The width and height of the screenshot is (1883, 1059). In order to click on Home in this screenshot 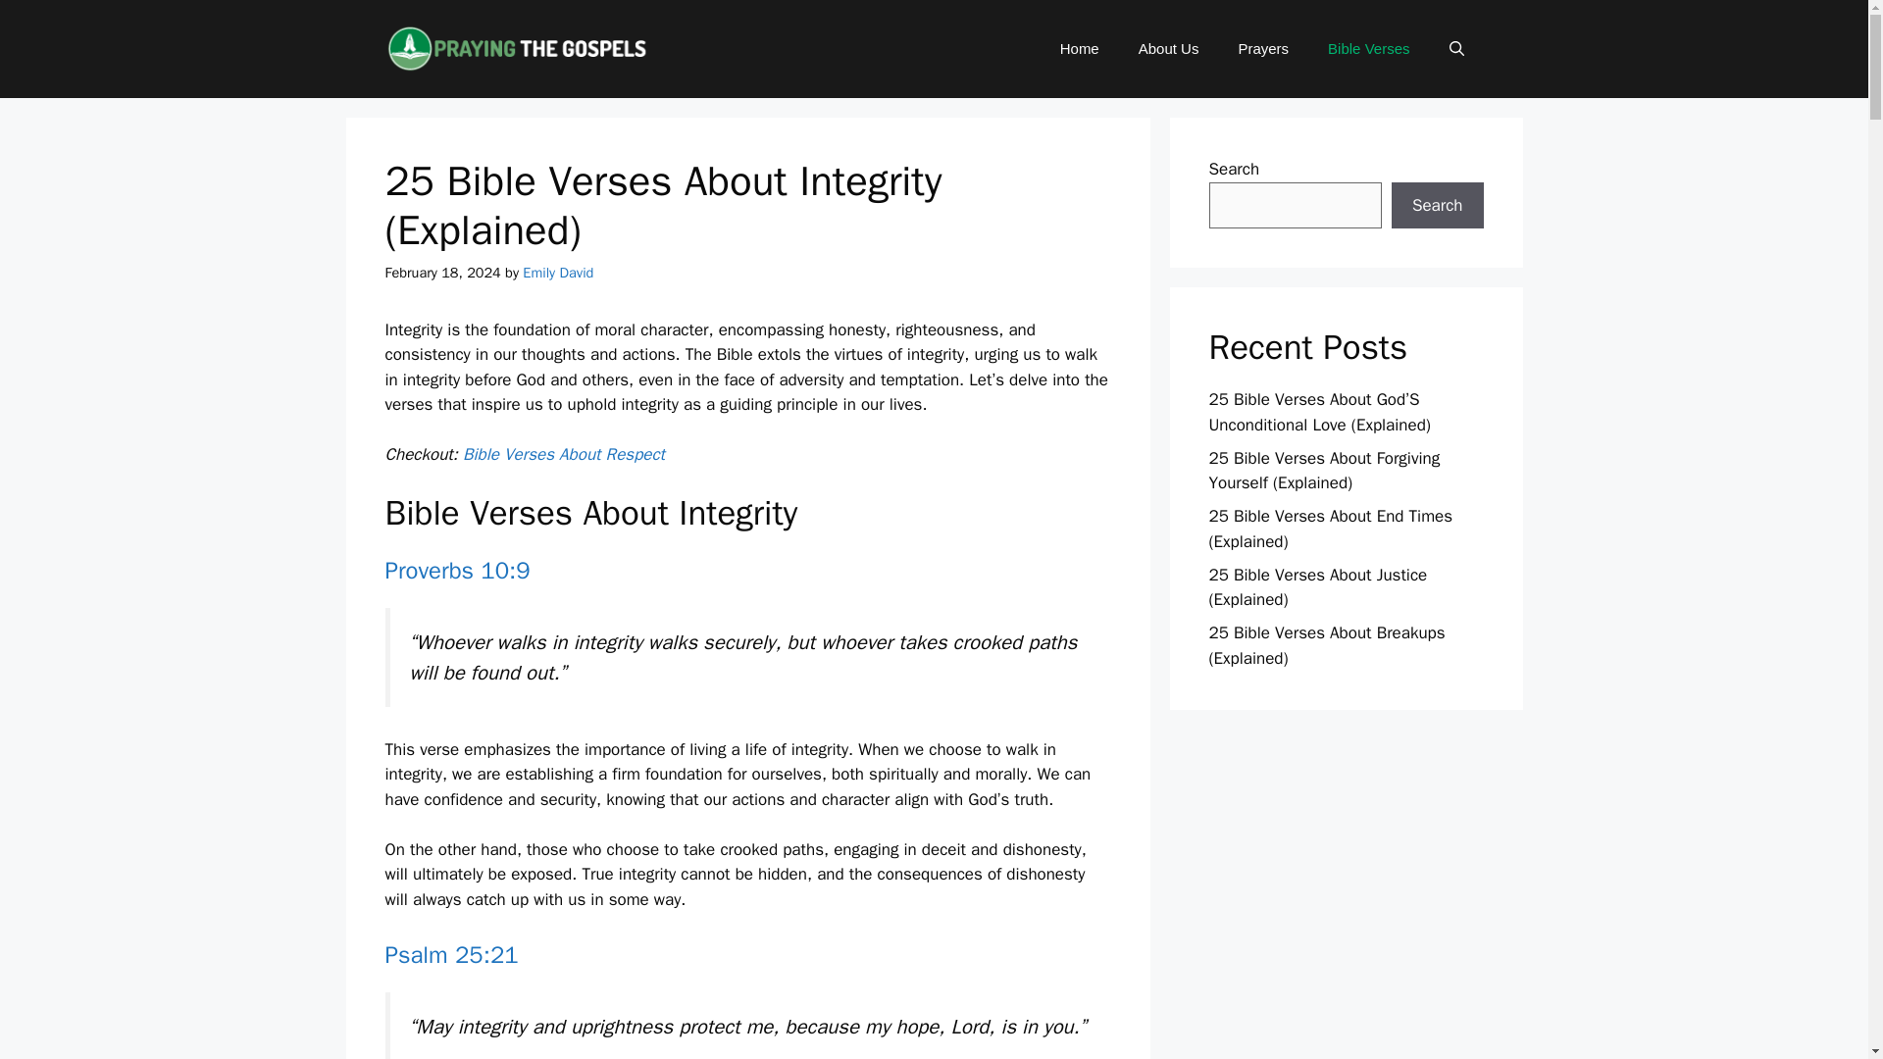, I will do `click(1079, 49)`.